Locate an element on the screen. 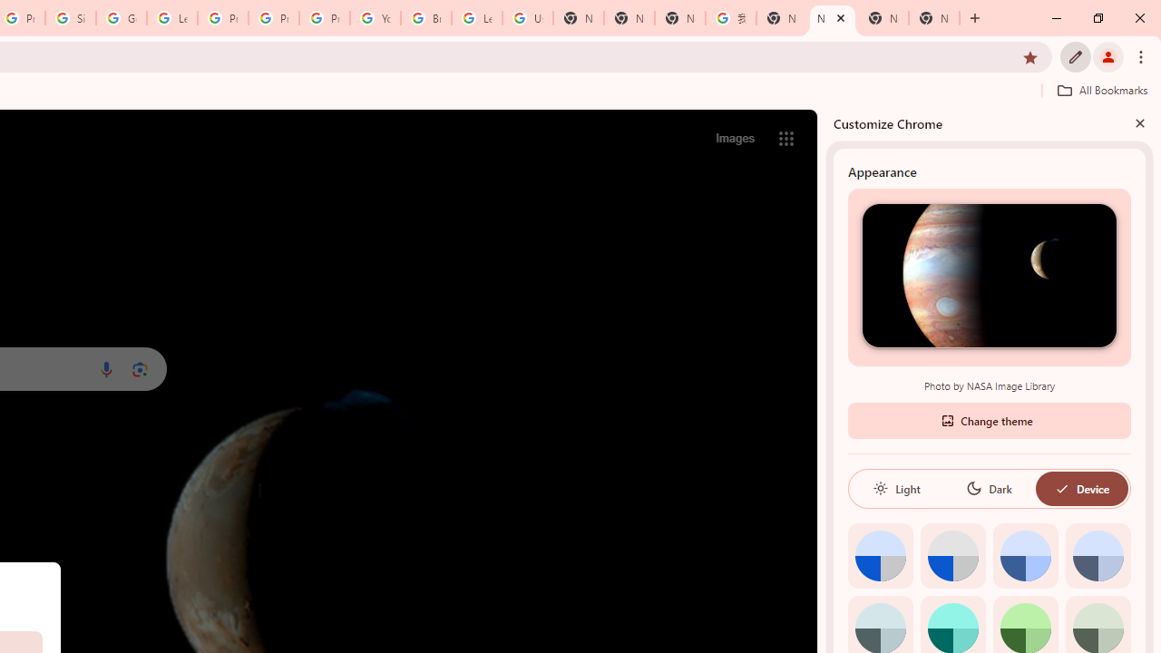  Photo by NASA Image Library is located at coordinates (989, 275).